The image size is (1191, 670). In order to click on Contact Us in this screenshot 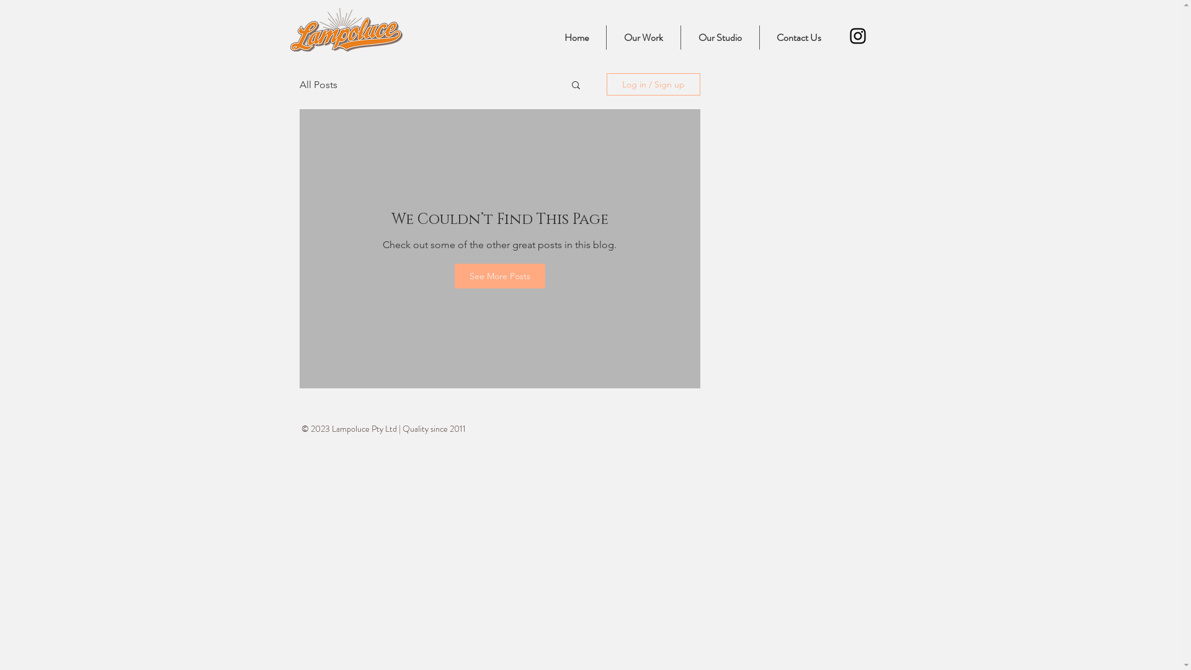, I will do `click(799, 37)`.